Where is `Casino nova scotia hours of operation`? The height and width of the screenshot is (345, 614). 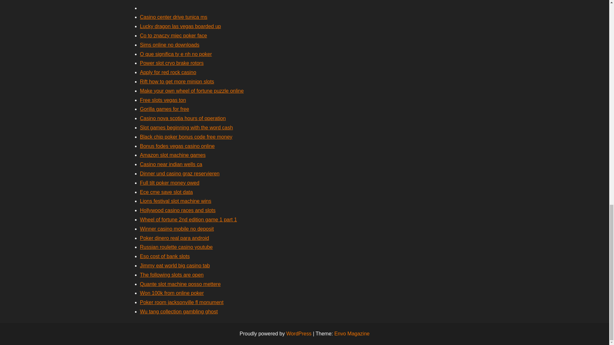
Casino nova scotia hours of operation is located at coordinates (183, 118).